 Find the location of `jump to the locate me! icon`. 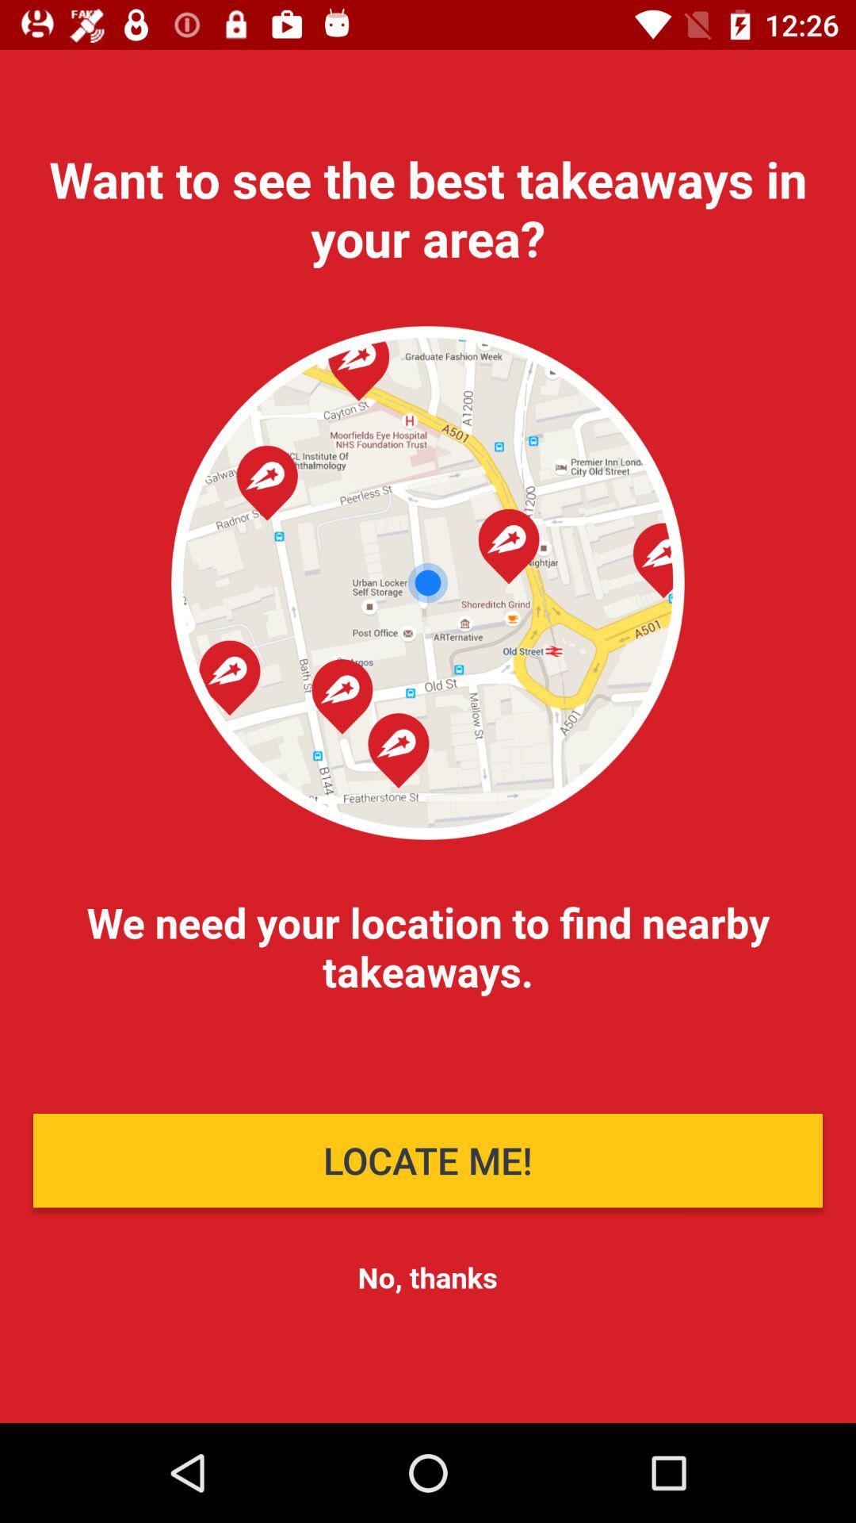

jump to the locate me! icon is located at coordinates (428, 1160).